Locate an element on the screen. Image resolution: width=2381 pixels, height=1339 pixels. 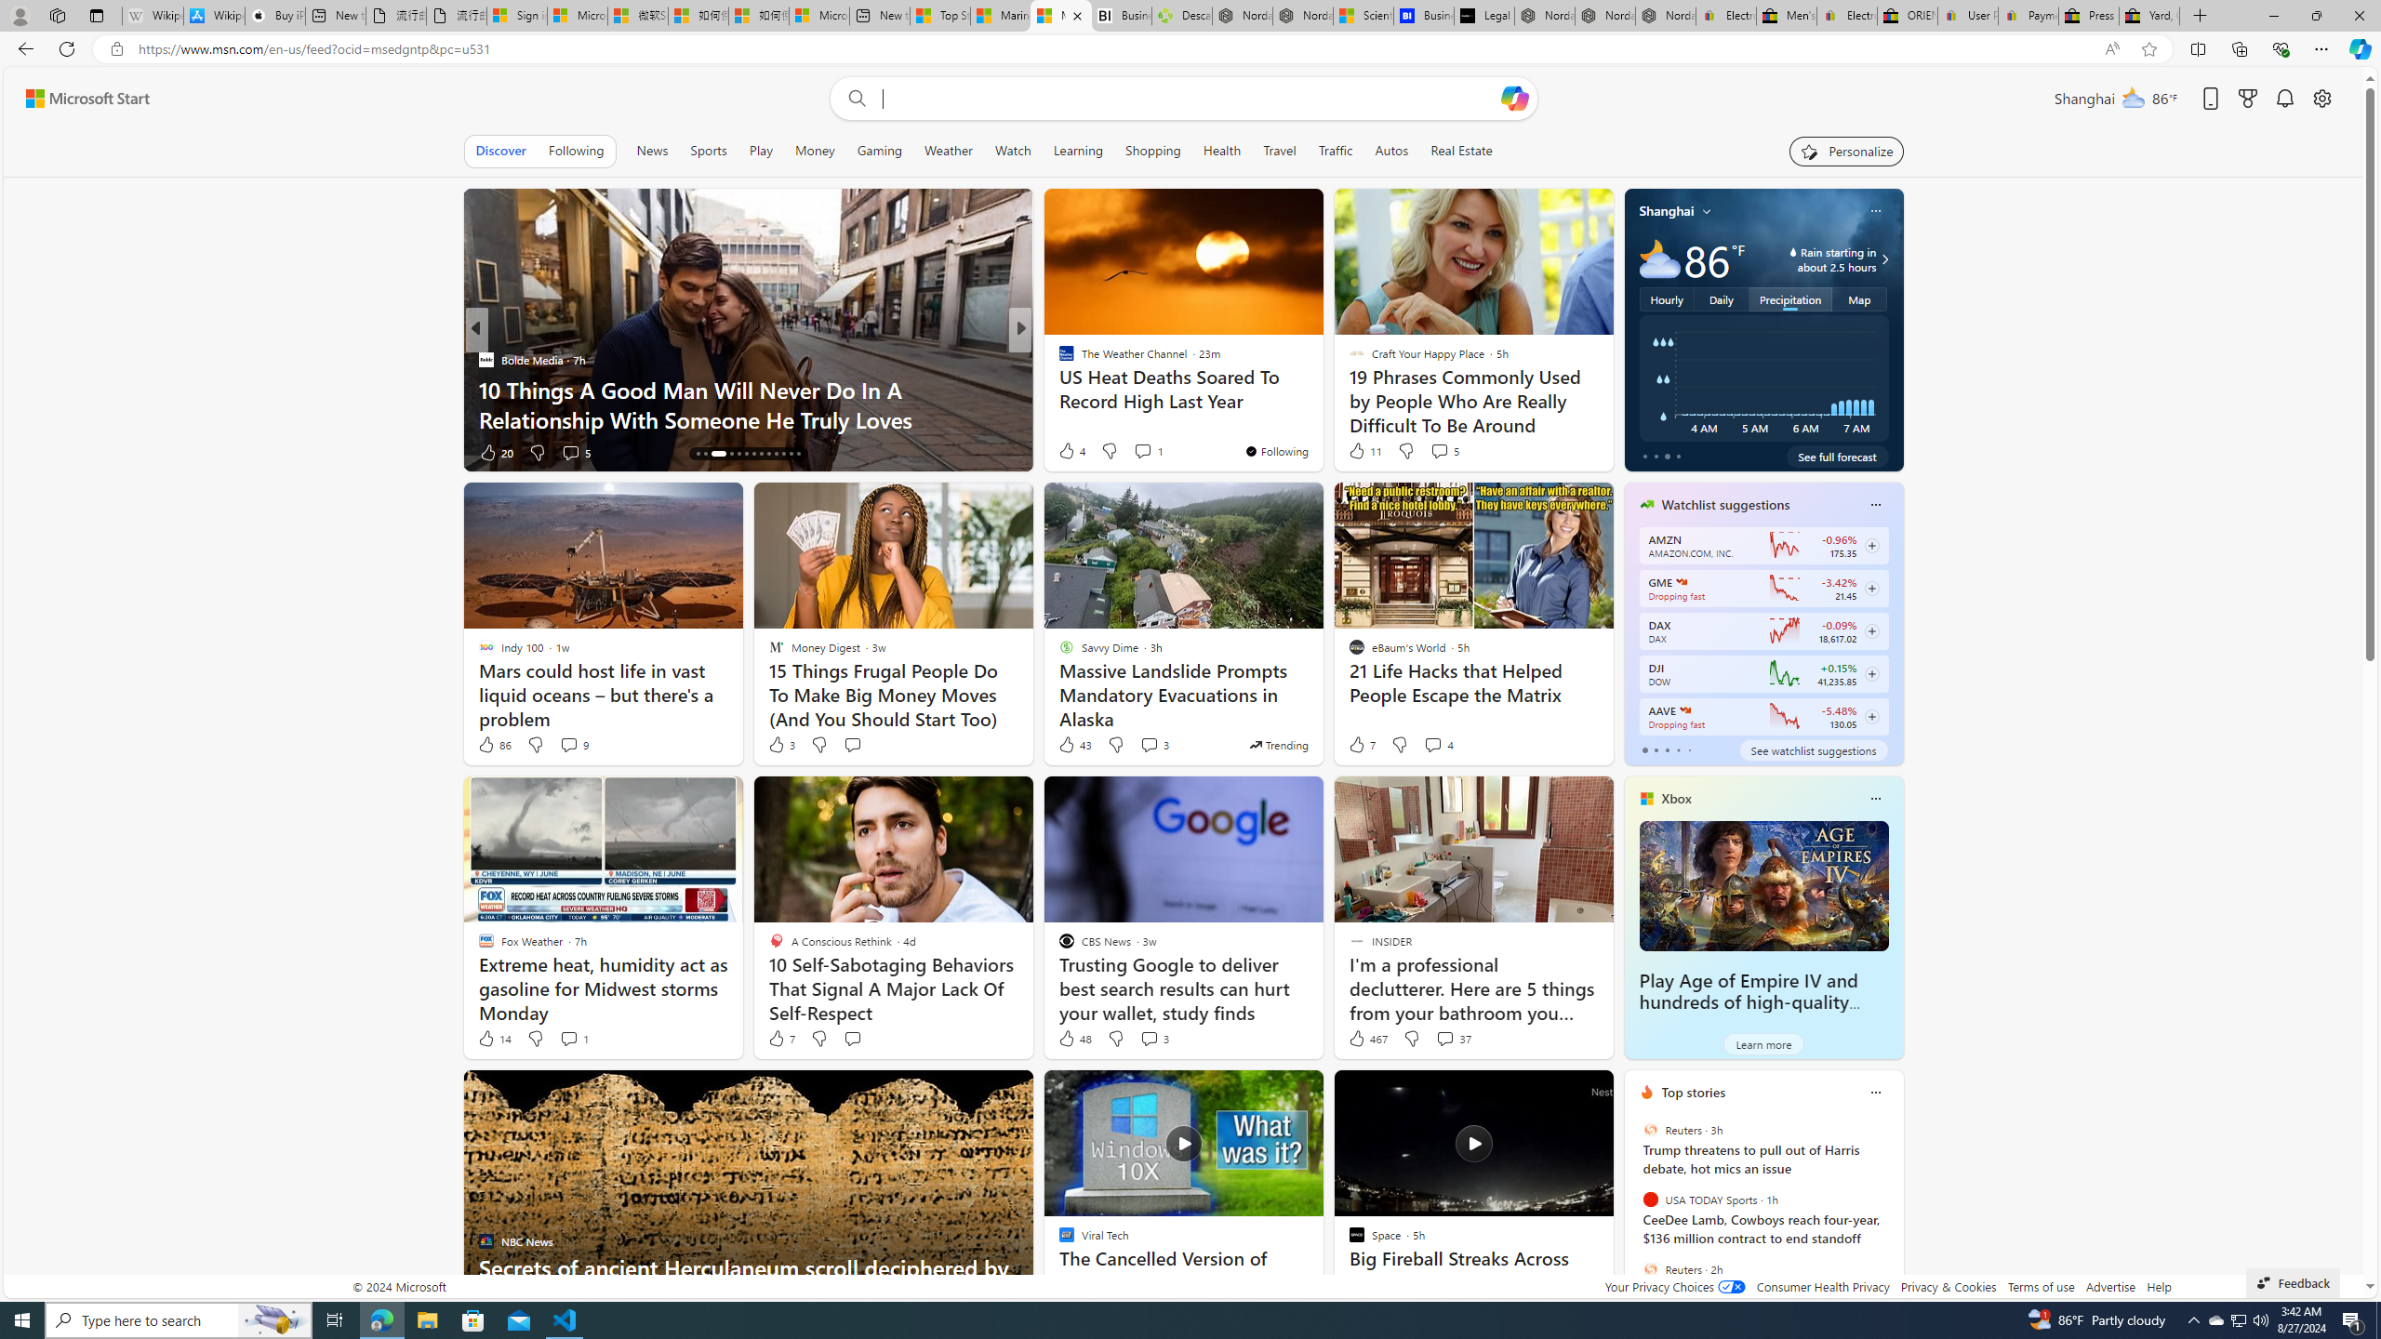
View comments 37 Comment is located at coordinates (1453, 1038).